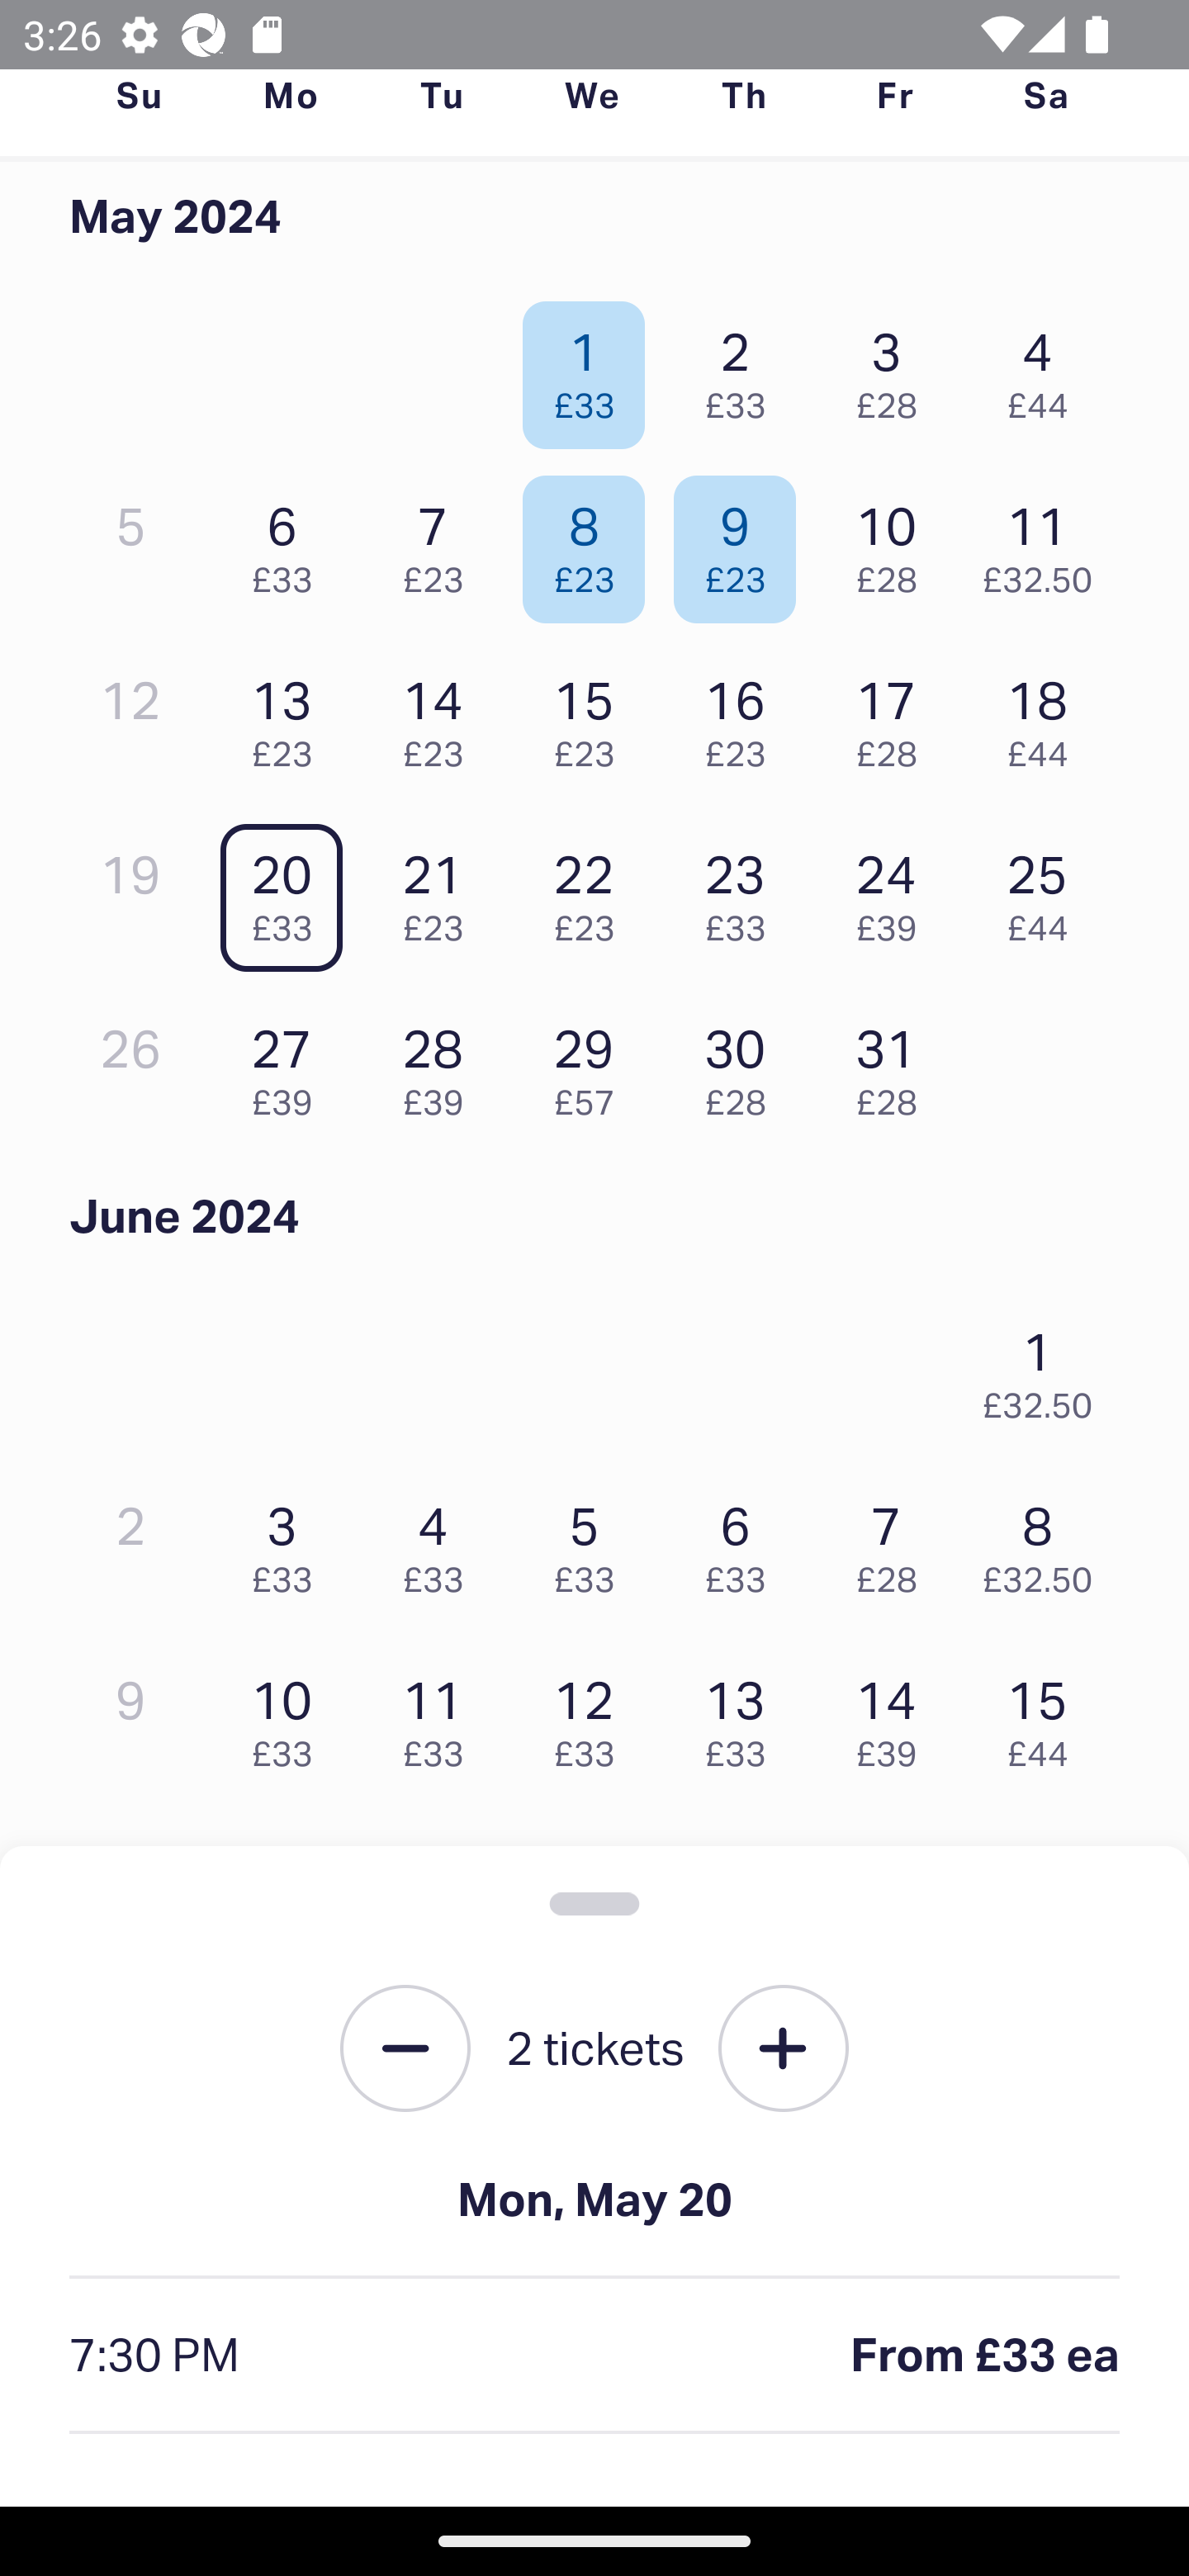 The height and width of the screenshot is (2576, 1189). What do you see at coordinates (593, 367) in the screenshot?
I see `1 £33` at bounding box center [593, 367].